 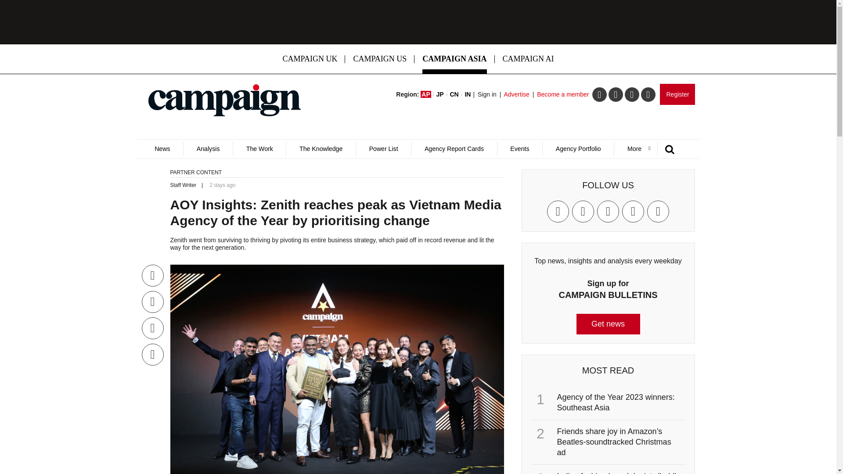 I want to click on Become a member, so click(x=563, y=94).